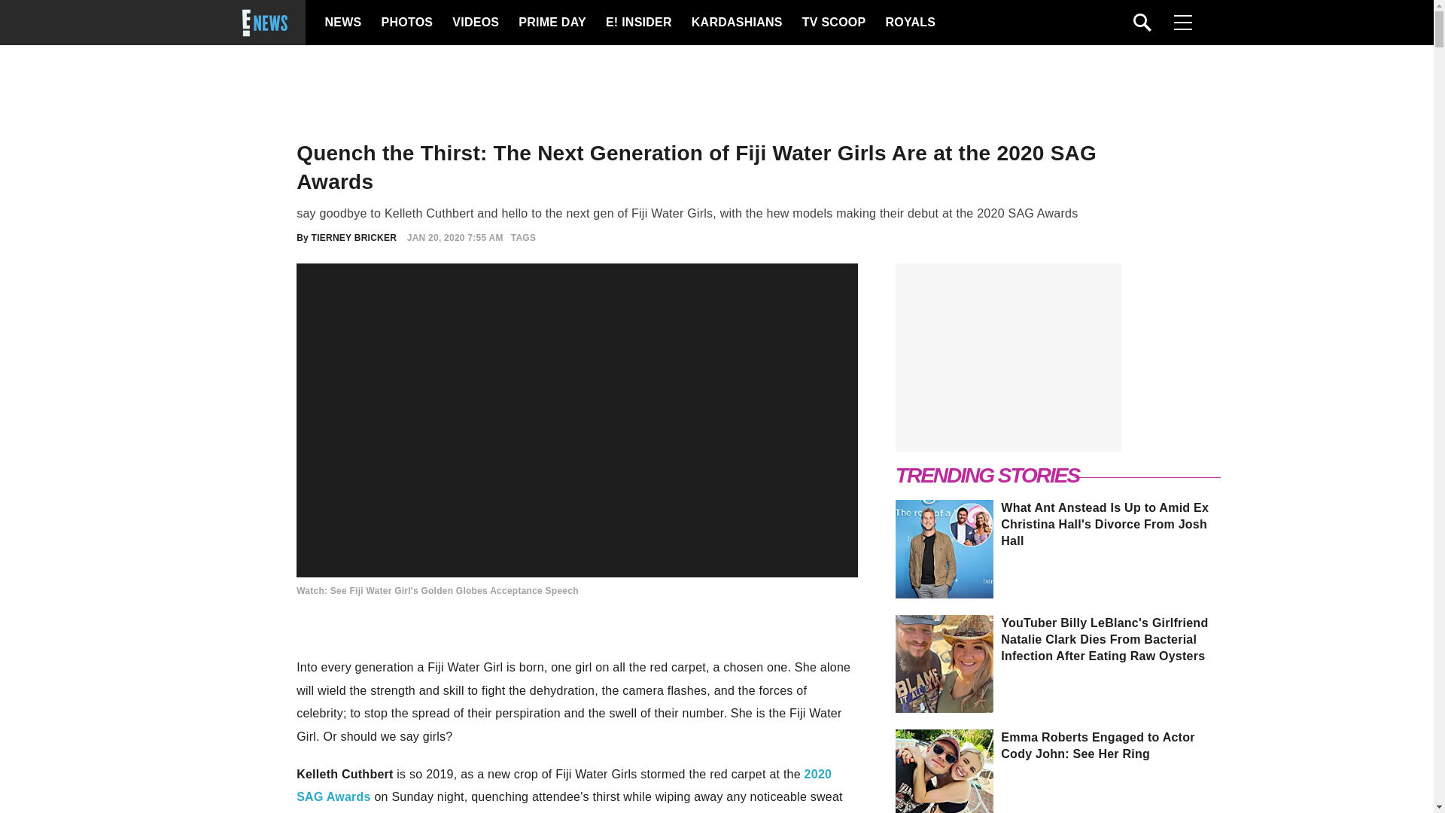 The height and width of the screenshot is (813, 1445). Describe the element at coordinates (832, 23) in the screenshot. I see `TV SCOOP` at that location.